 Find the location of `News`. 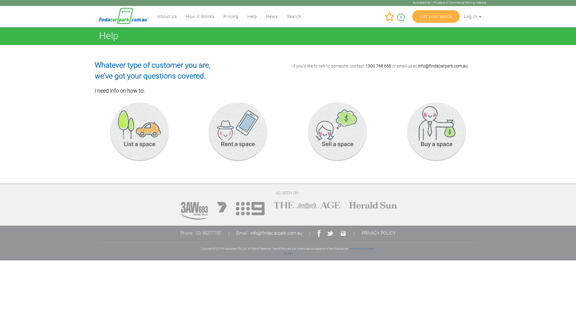

News is located at coordinates (272, 16).